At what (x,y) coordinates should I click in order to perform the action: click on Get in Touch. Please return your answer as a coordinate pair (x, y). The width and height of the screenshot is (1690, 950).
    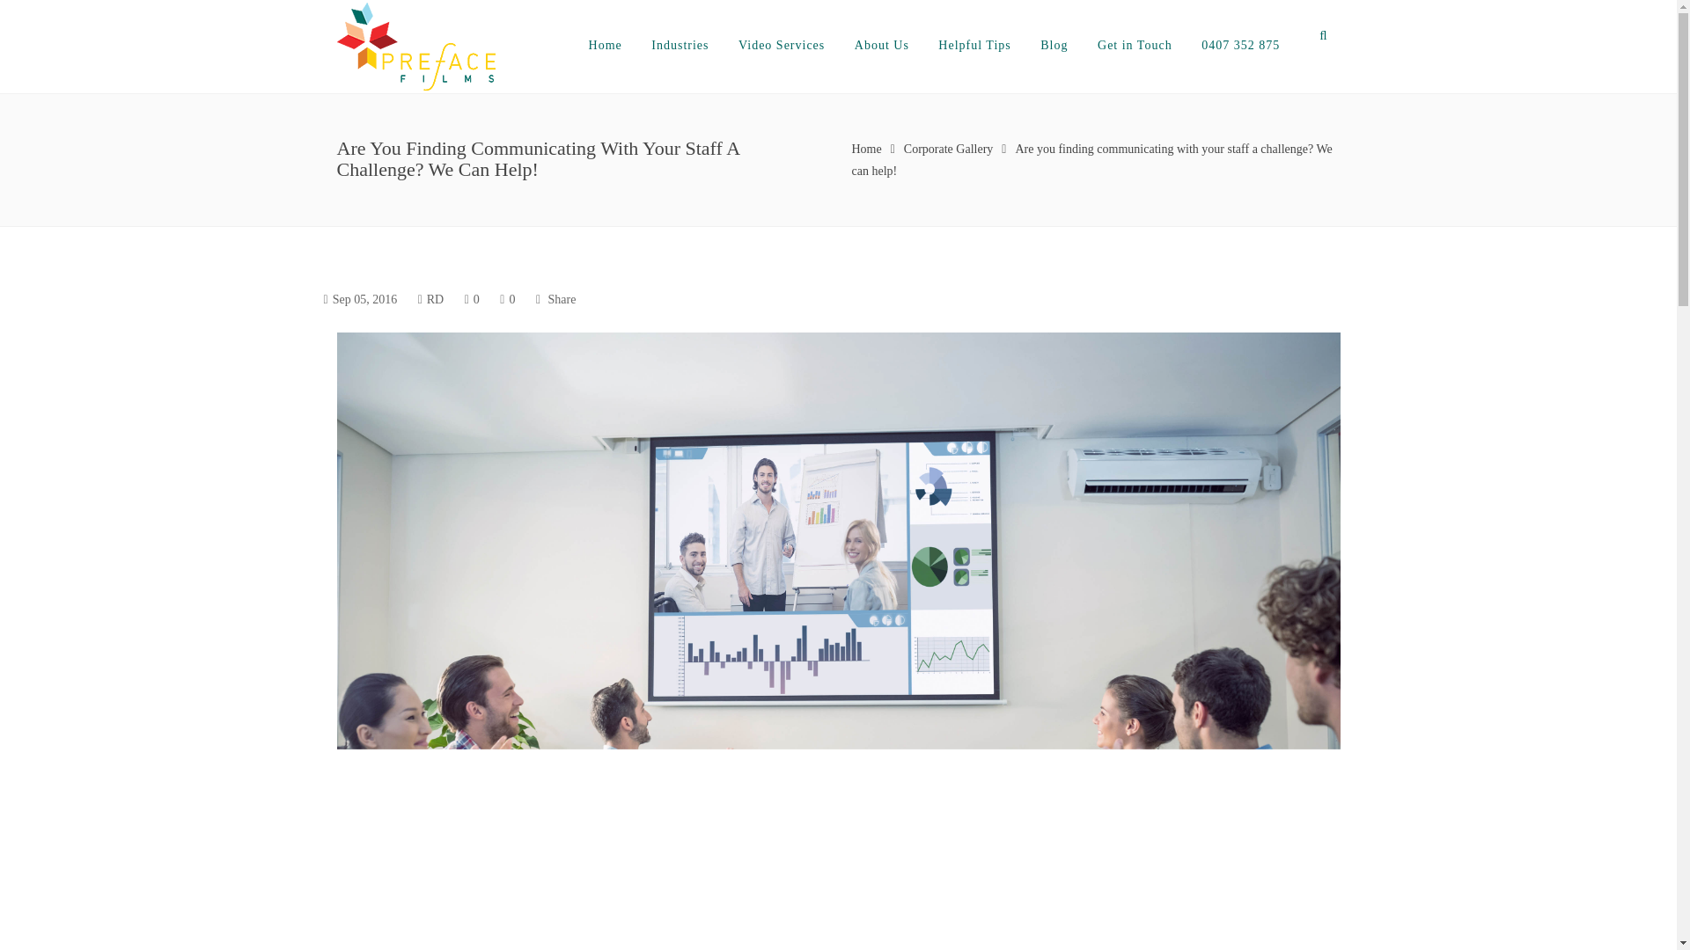
    Looking at the image, I should click on (1135, 45).